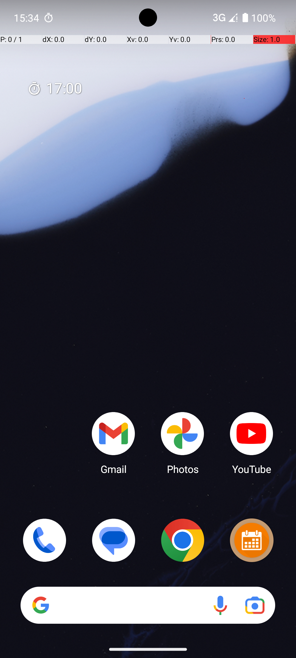  What do you see at coordinates (55, 89) in the screenshot?
I see `17:00` at bounding box center [55, 89].